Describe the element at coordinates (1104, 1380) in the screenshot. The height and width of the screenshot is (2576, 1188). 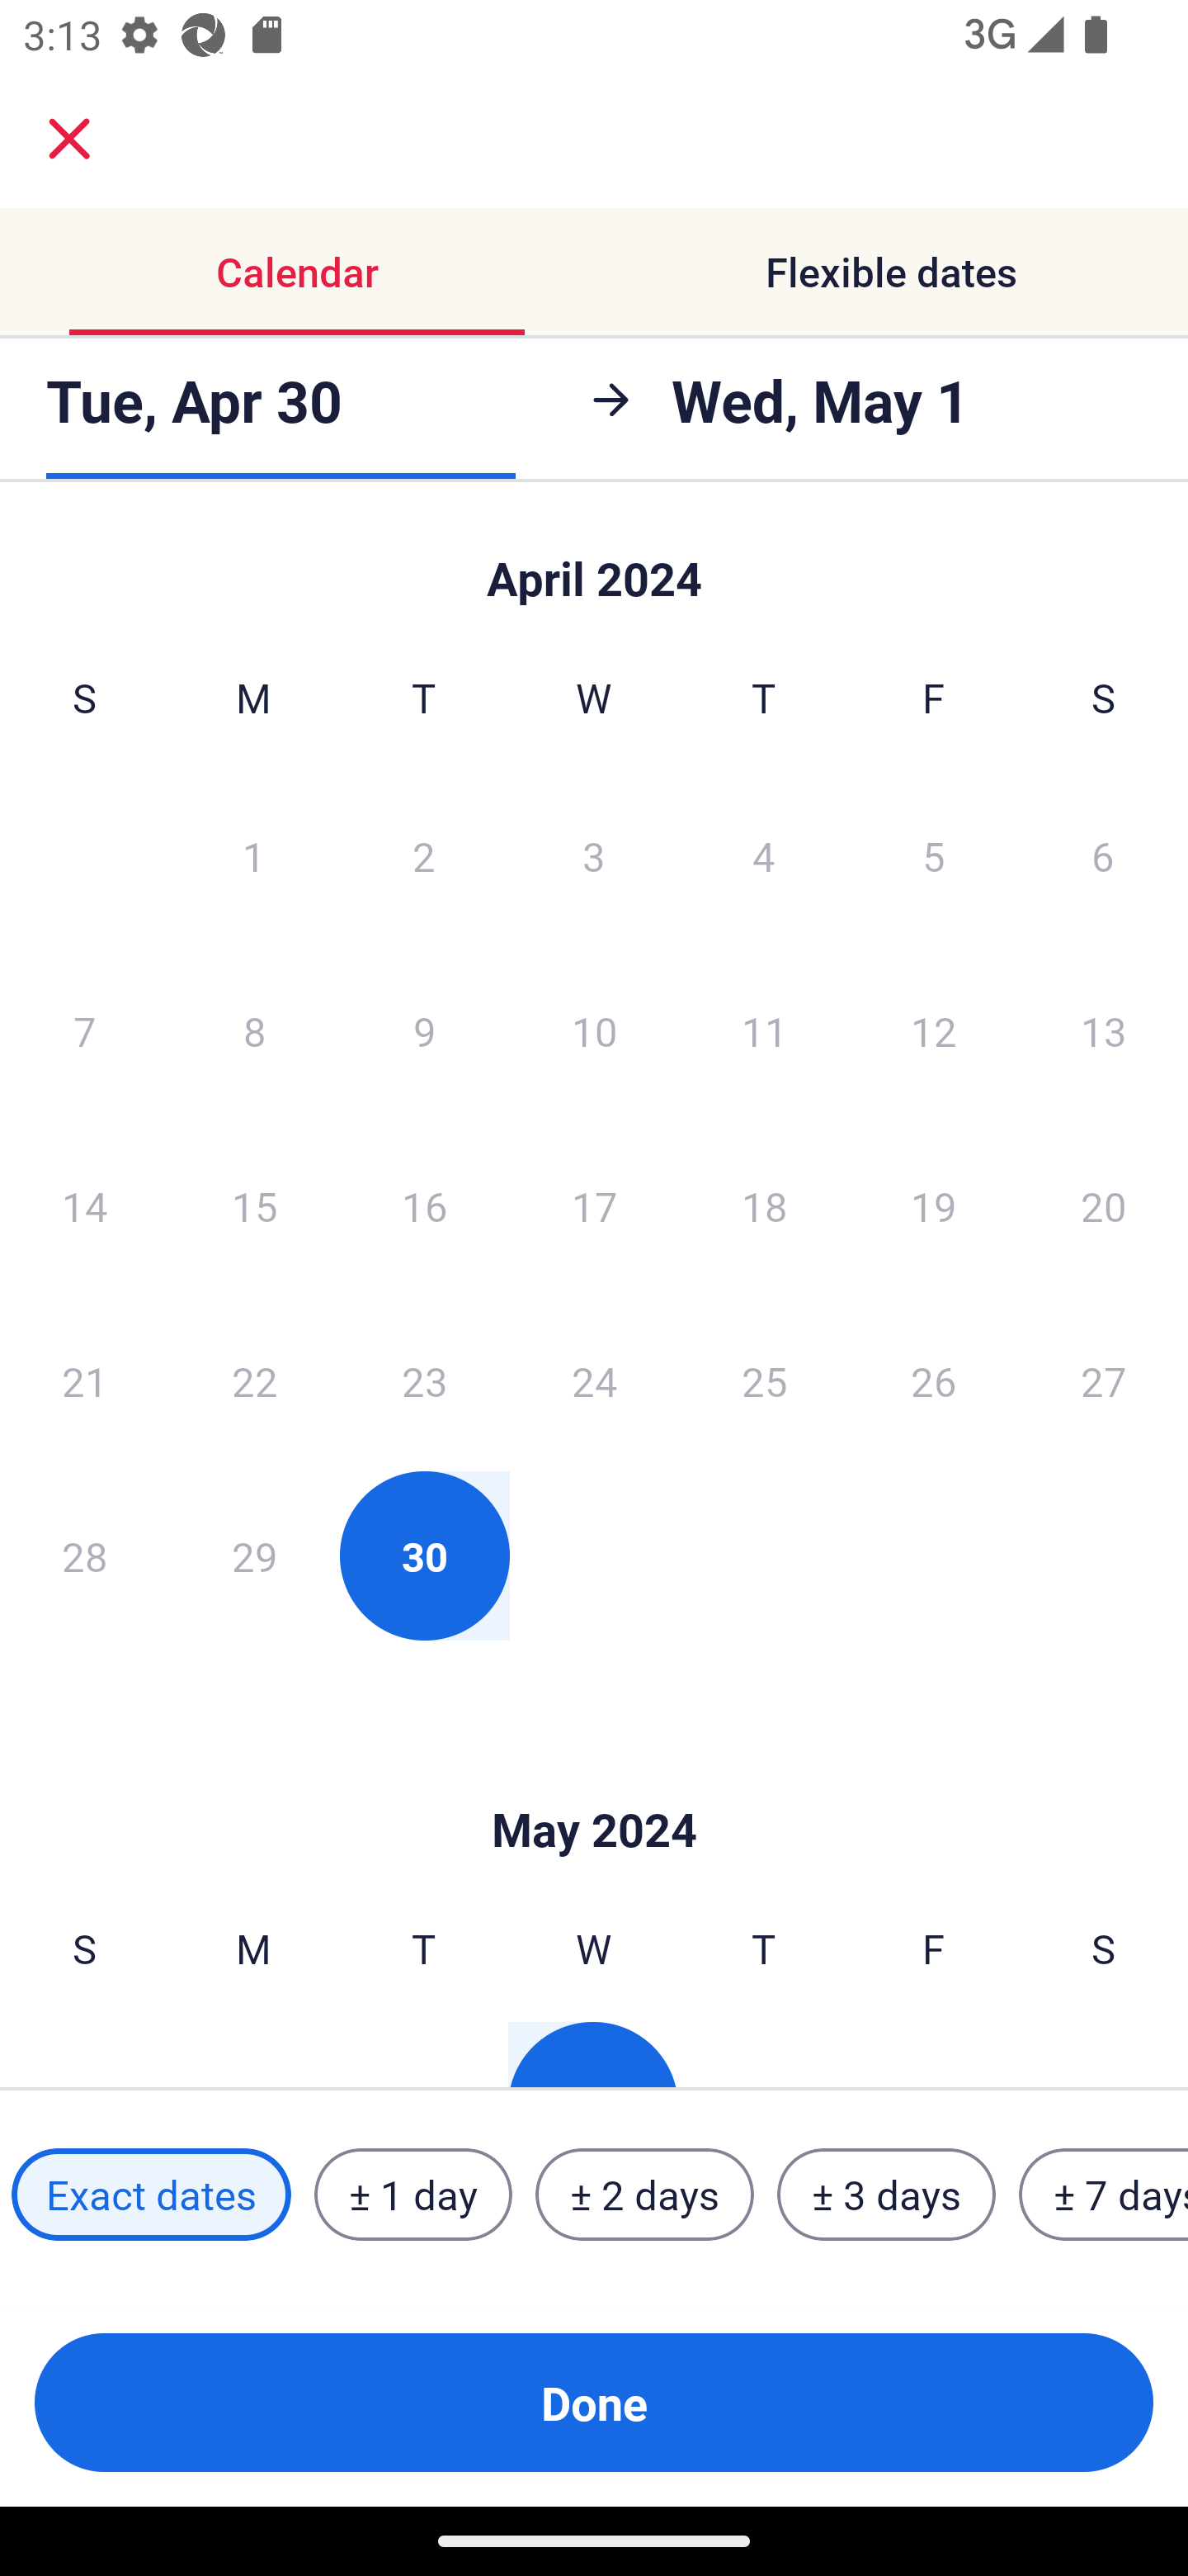
I see `27 Saturday, April 27, 2024` at that location.